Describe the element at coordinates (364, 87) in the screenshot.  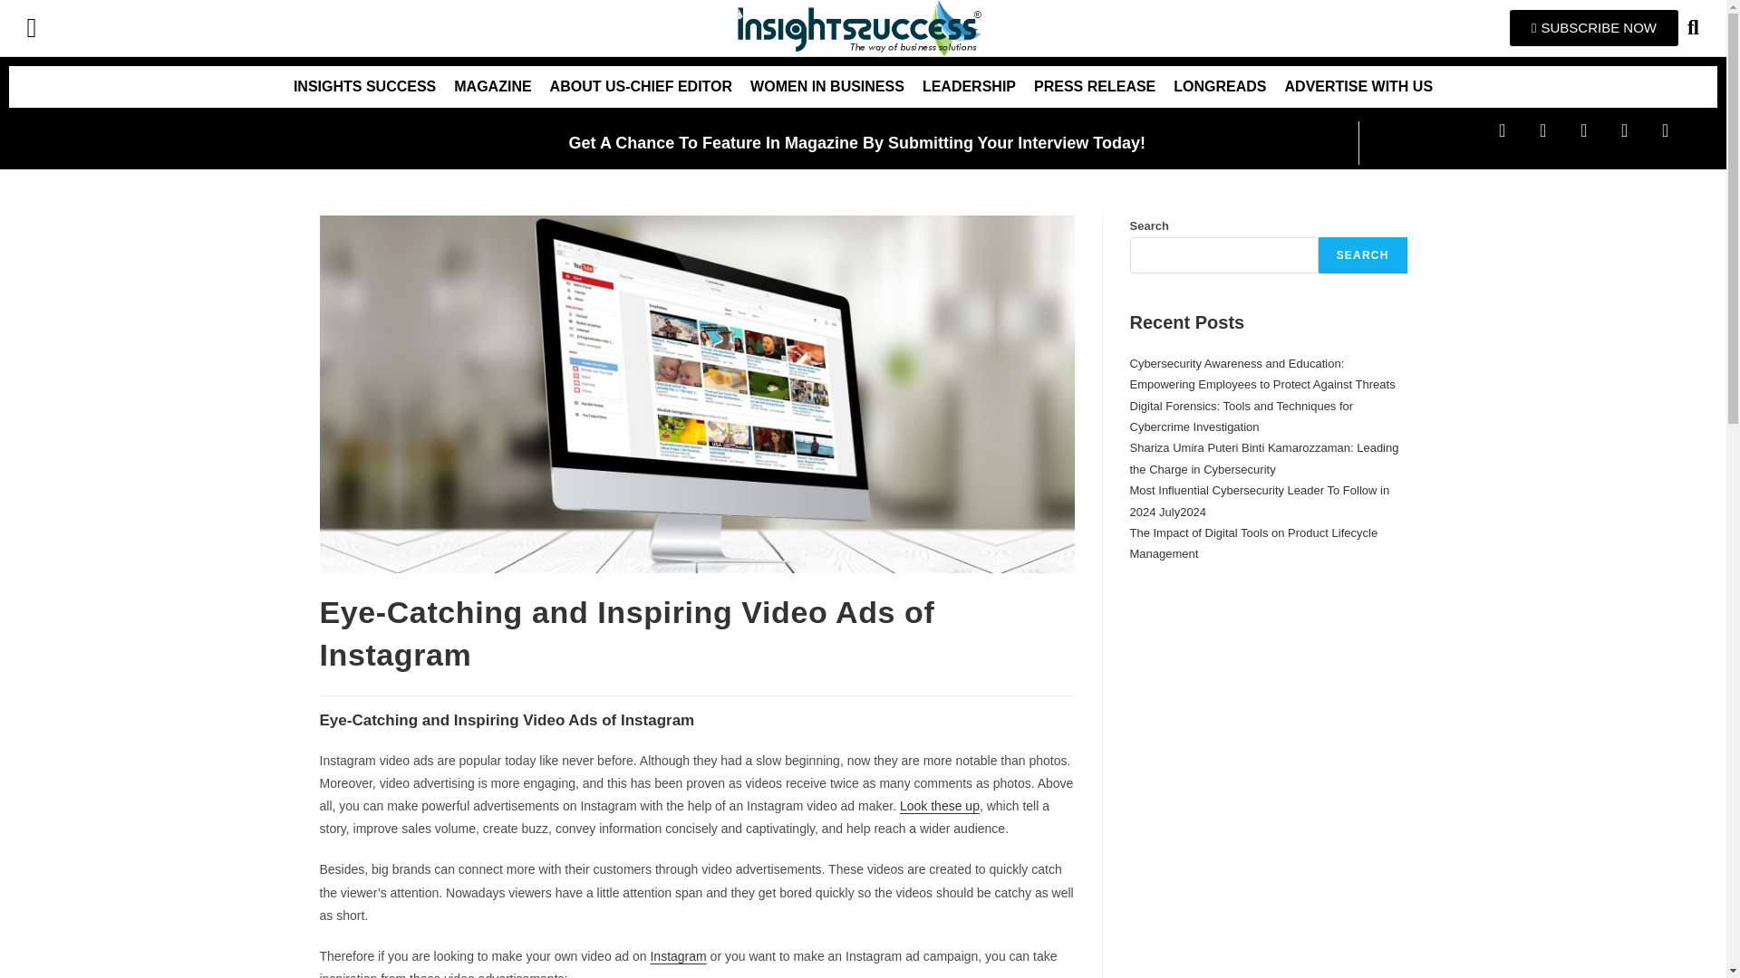
I see `INSIGHTS SUCCESS` at that location.